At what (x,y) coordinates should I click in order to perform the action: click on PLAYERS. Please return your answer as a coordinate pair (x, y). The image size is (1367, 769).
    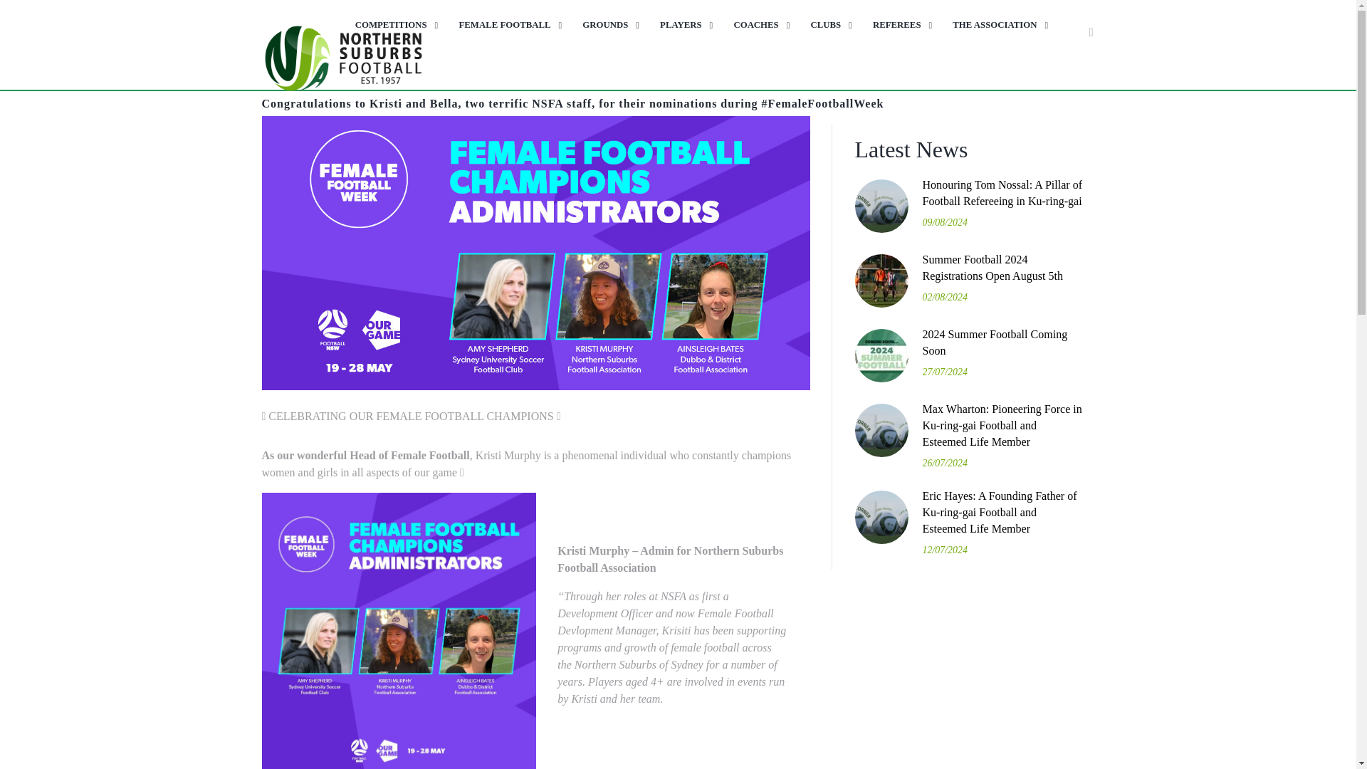
    Looking at the image, I should click on (683, 25).